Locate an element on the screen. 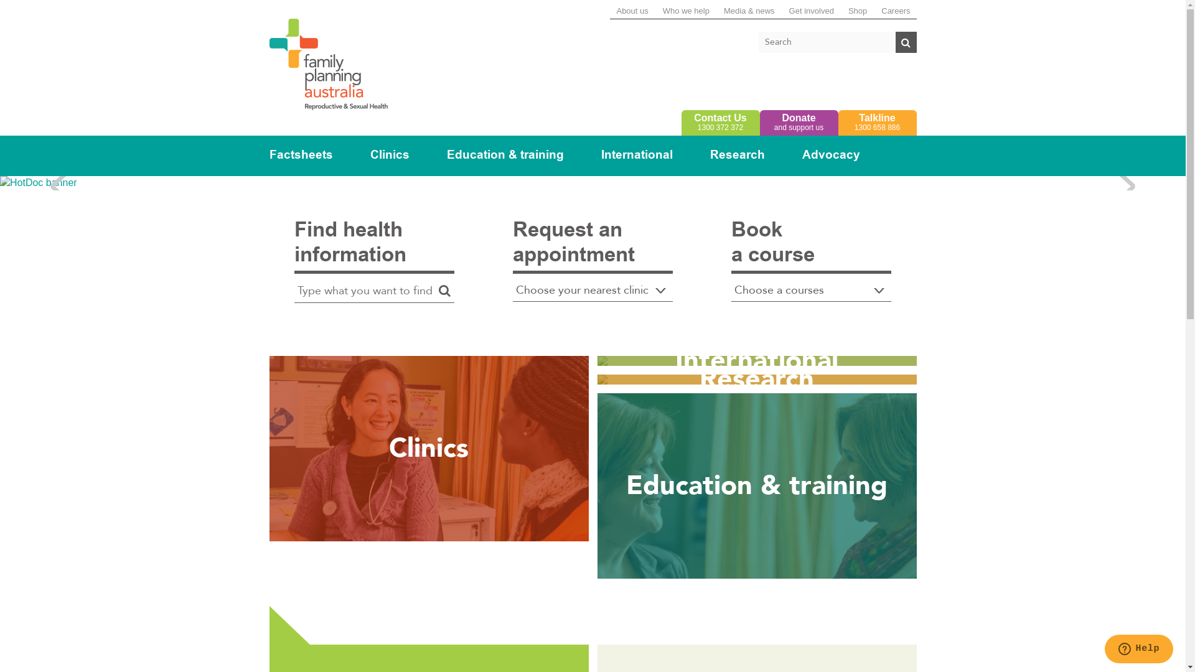  About us is located at coordinates (632, 11).